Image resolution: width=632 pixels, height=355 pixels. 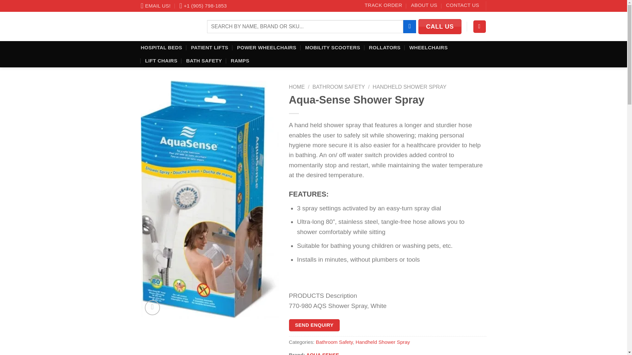 I want to click on HANDHELD SHOWER SPRAY, so click(x=409, y=87).